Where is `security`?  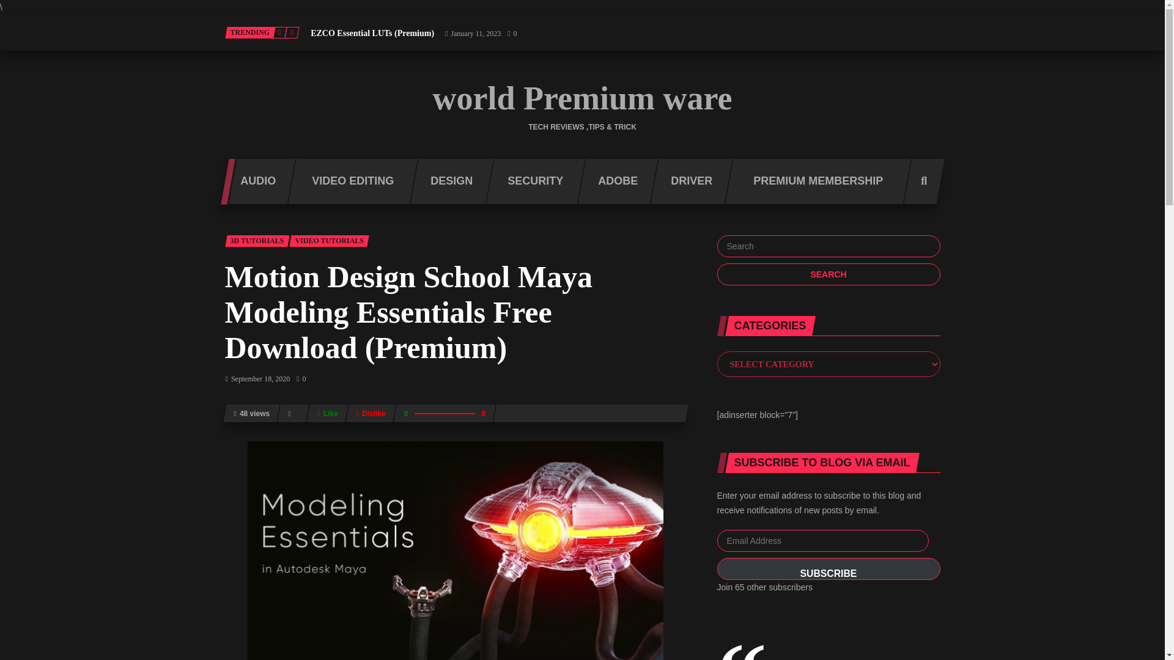
security is located at coordinates (530, 182).